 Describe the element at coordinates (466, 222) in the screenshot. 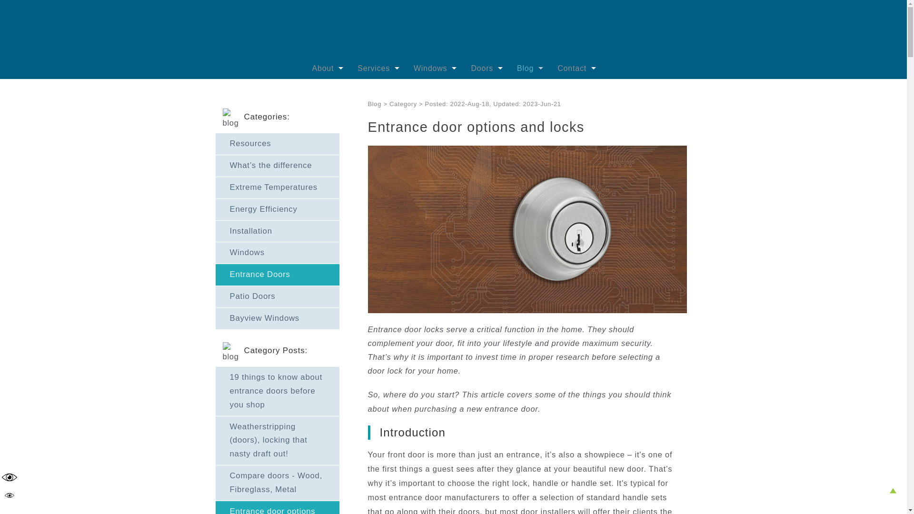

I see `Shaped Windows` at that location.